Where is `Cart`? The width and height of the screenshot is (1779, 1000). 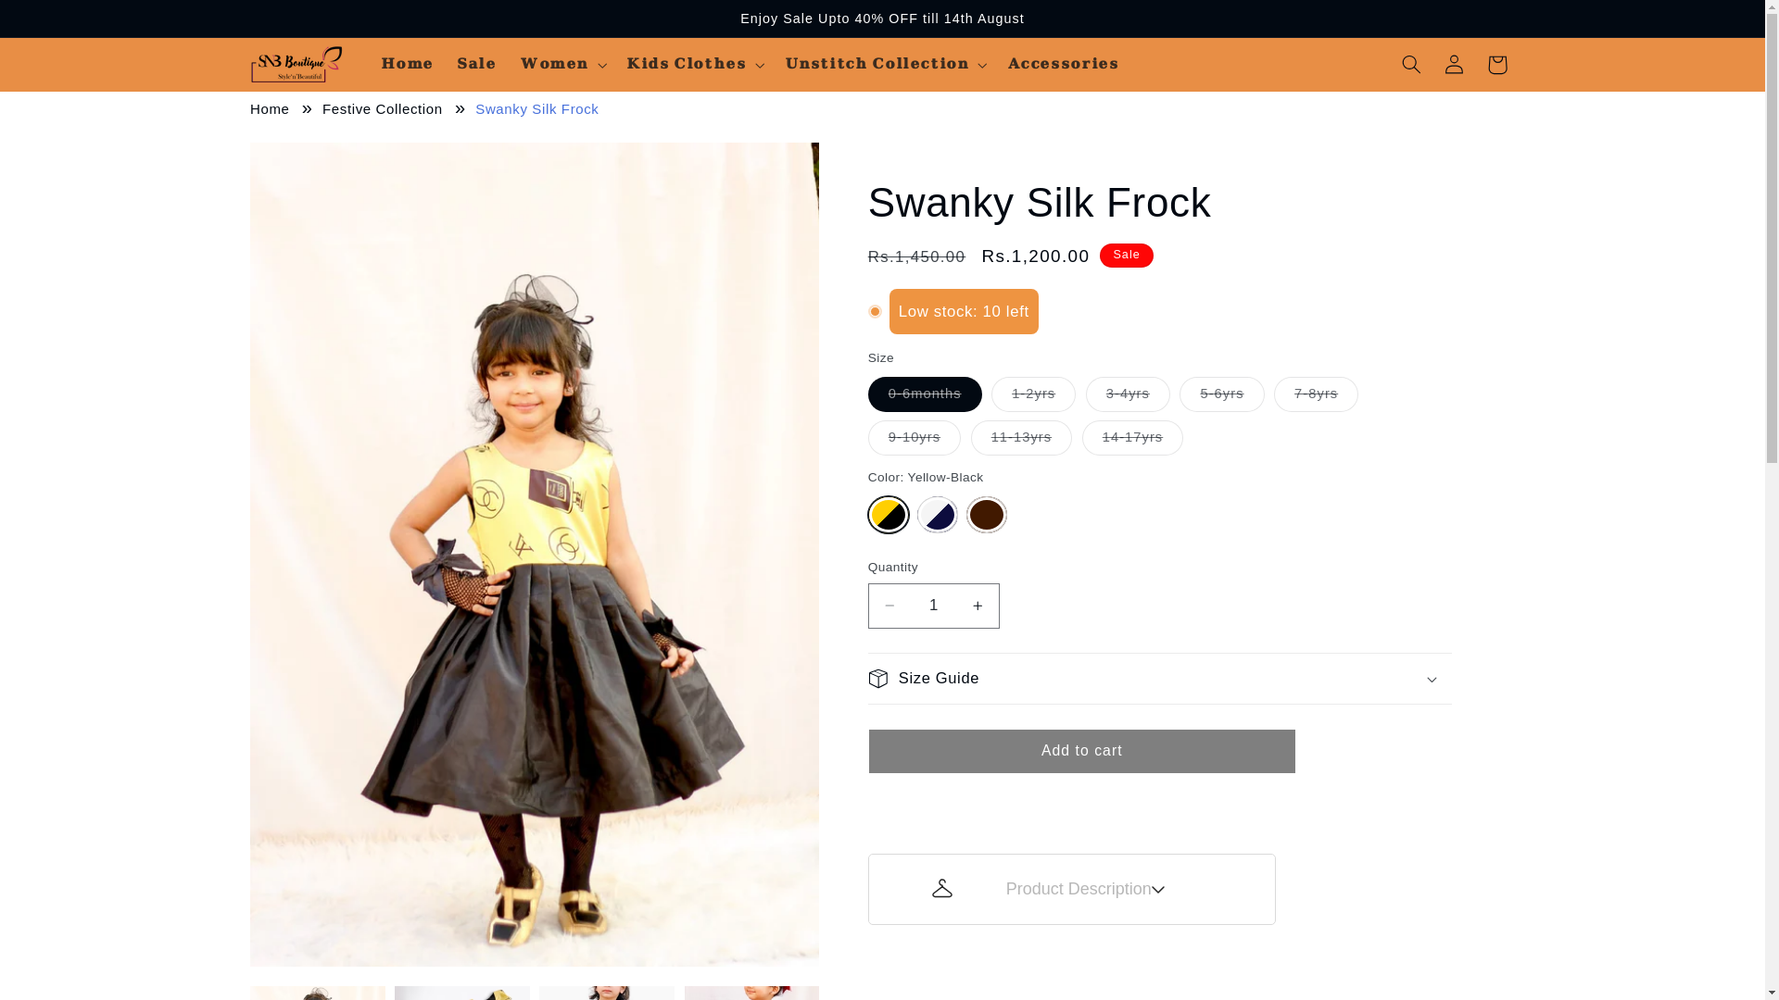 Cart is located at coordinates (1497, 65).